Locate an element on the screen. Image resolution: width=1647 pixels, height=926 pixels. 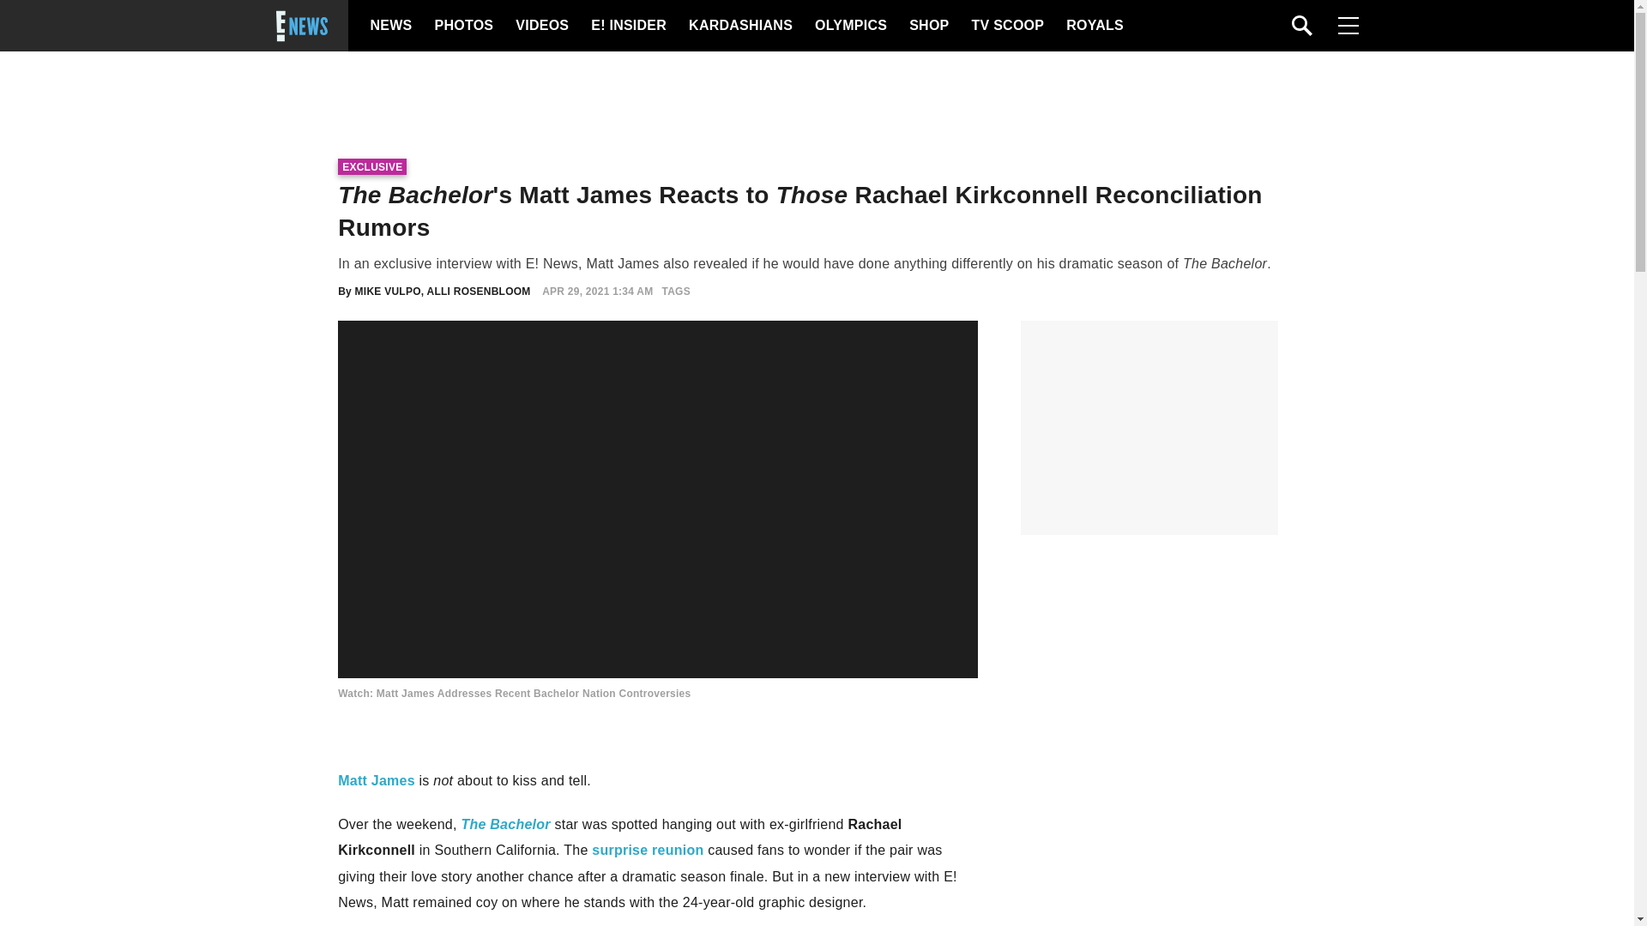
OLYMPICS is located at coordinates (850, 26).